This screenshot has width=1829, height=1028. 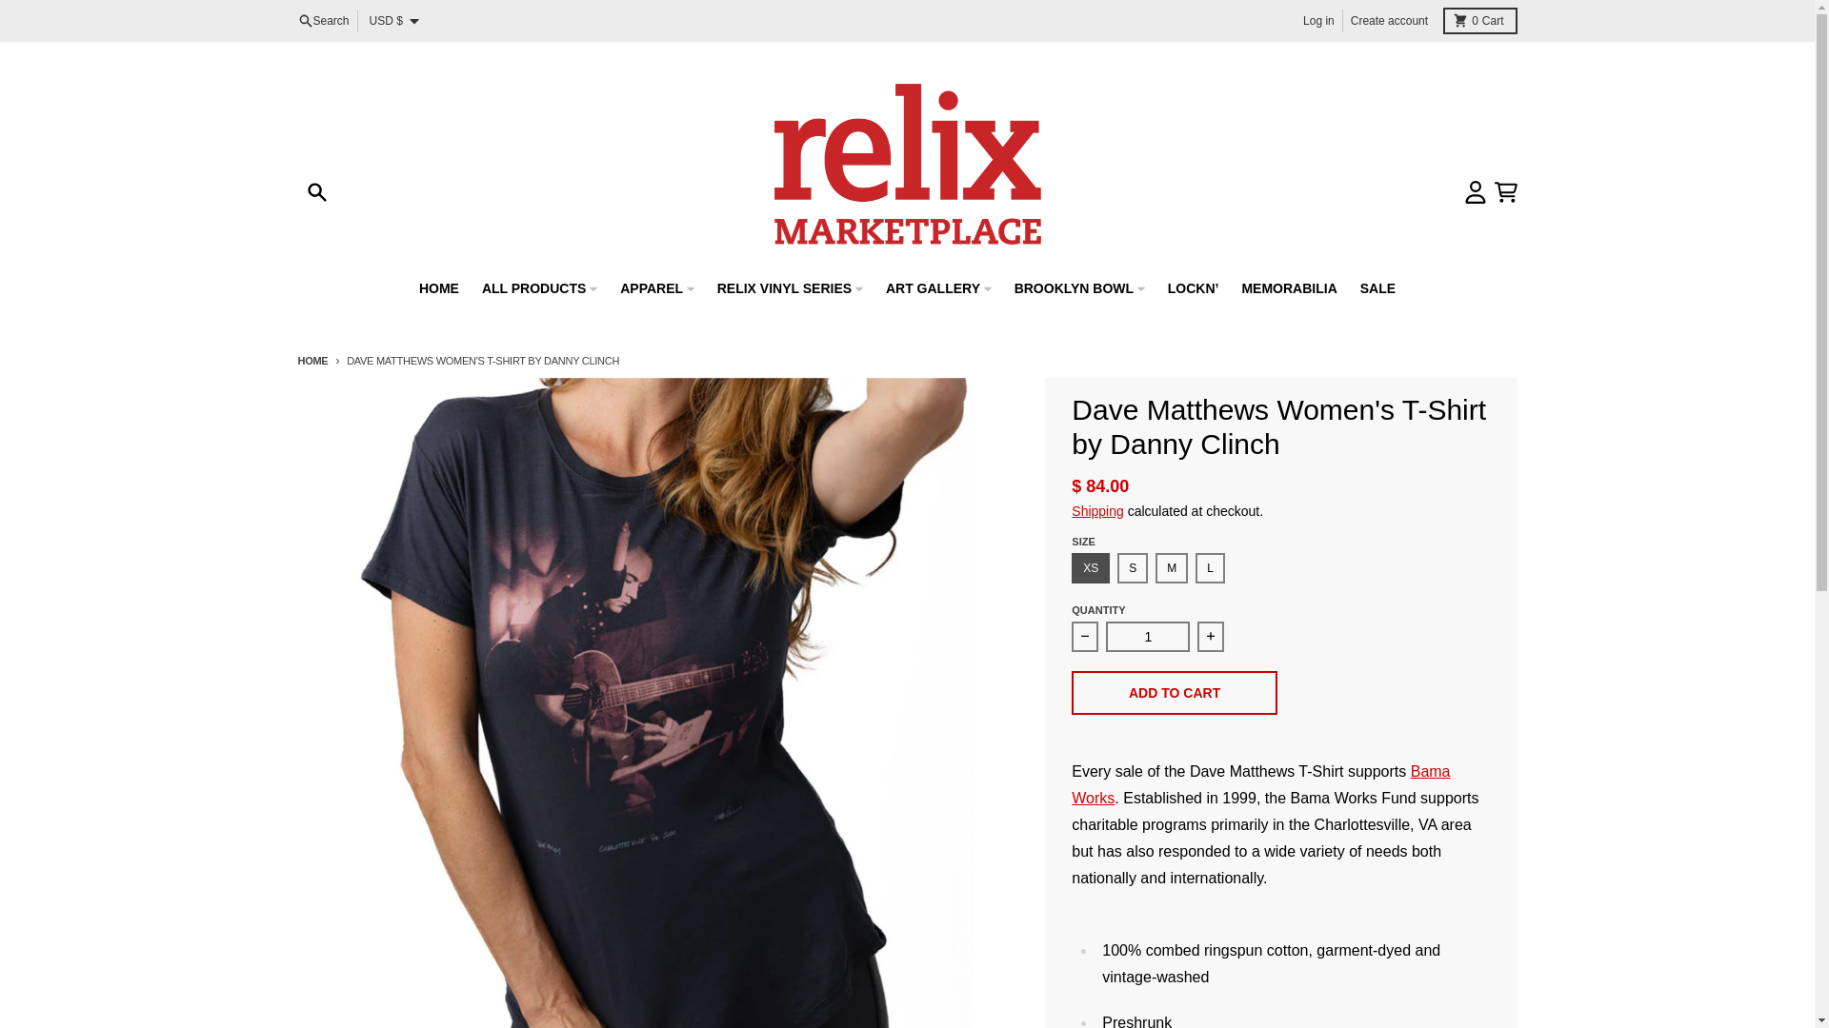 What do you see at coordinates (1389, 20) in the screenshot?
I see `Search` at bounding box center [1389, 20].